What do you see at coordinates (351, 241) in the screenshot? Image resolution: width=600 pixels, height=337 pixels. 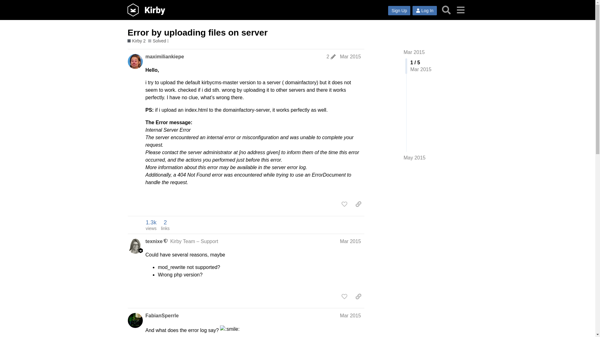 I see `Post date` at bounding box center [351, 241].